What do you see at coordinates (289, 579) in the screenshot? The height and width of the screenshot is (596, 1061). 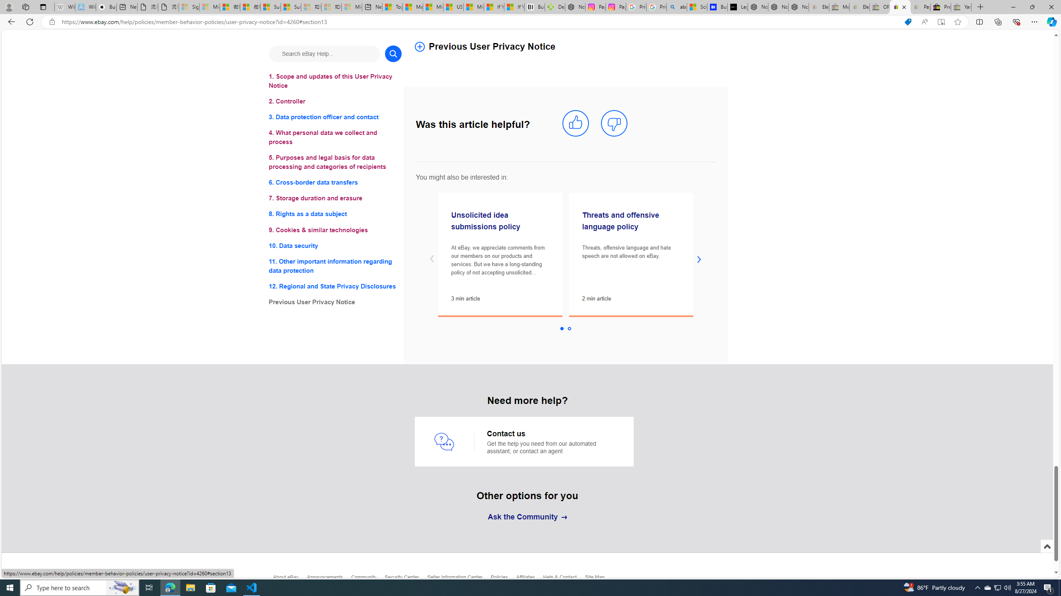 I see `About eBay` at bounding box center [289, 579].